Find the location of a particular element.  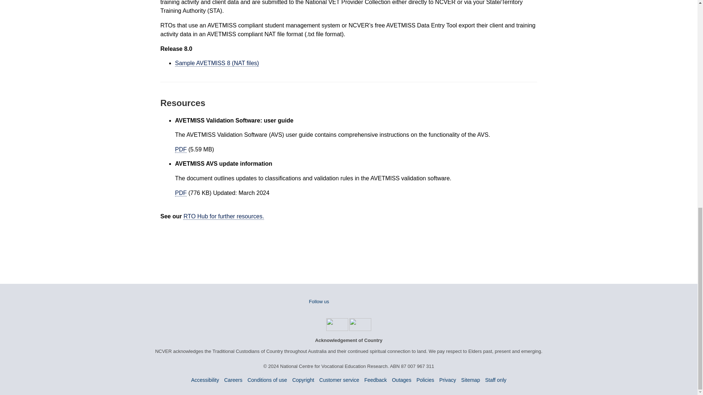

AVS update information is located at coordinates (181, 193).